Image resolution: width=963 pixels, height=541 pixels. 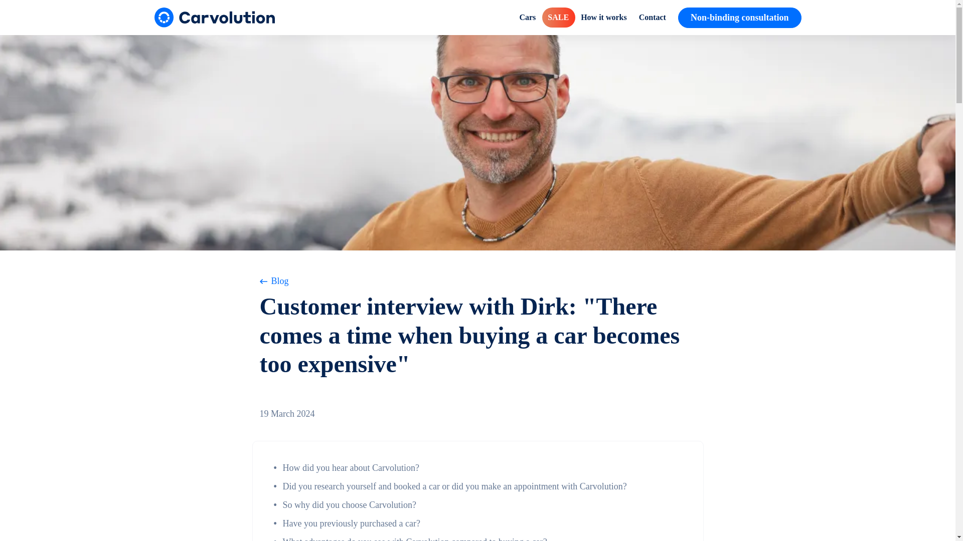 What do you see at coordinates (558, 18) in the screenshot?
I see `SALE` at bounding box center [558, 18].